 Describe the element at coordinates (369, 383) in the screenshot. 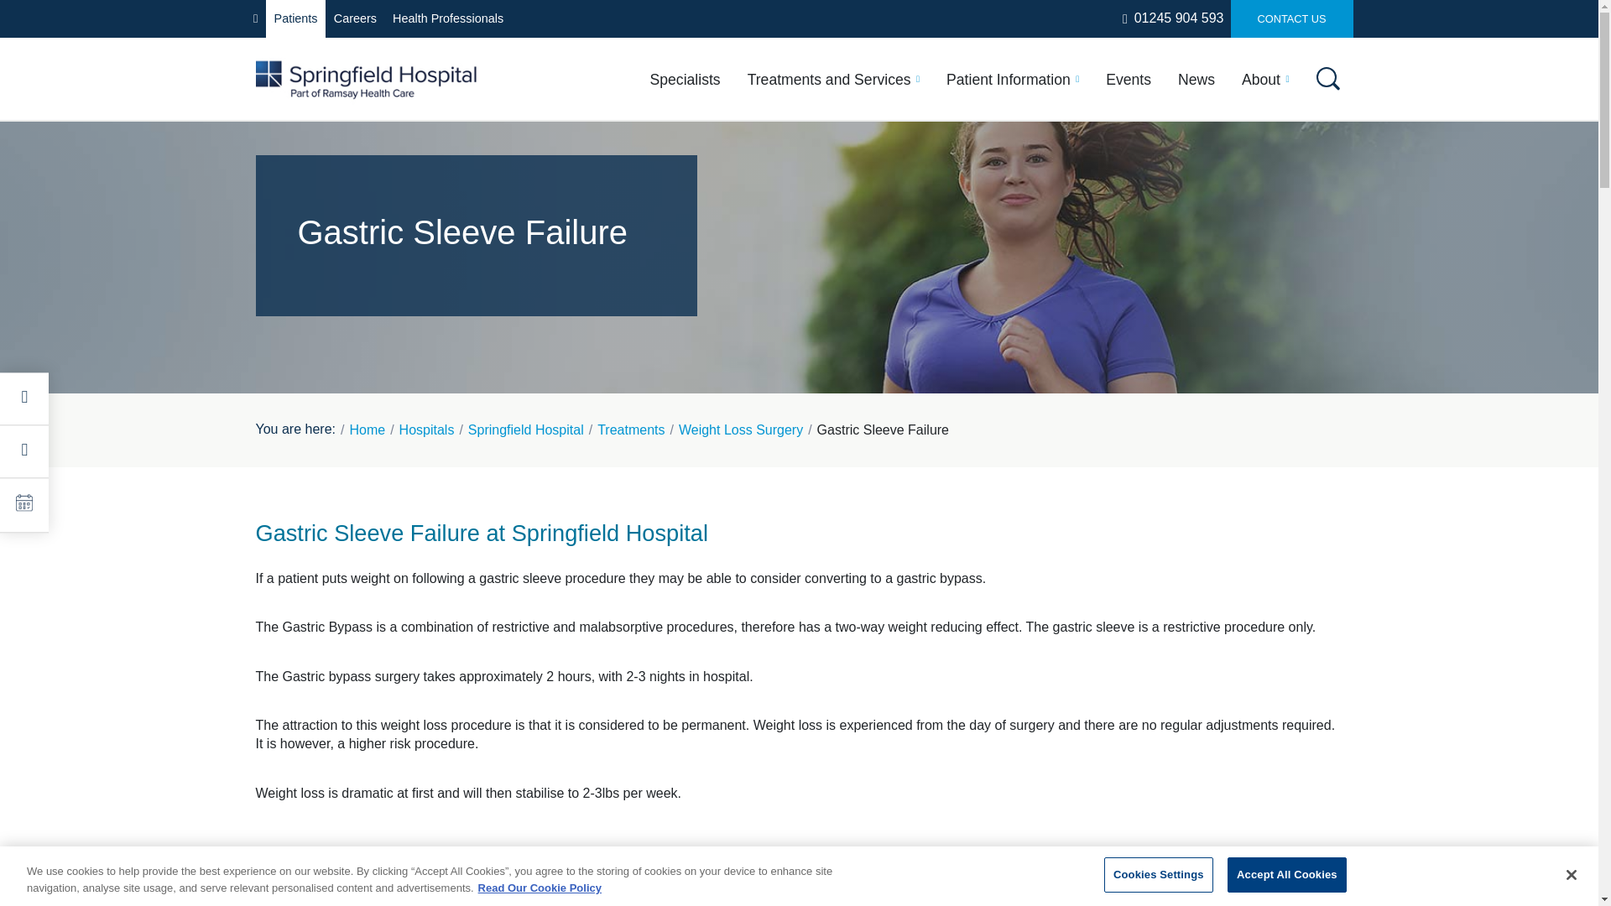

I see `Weight Loss Surgery` at that location.